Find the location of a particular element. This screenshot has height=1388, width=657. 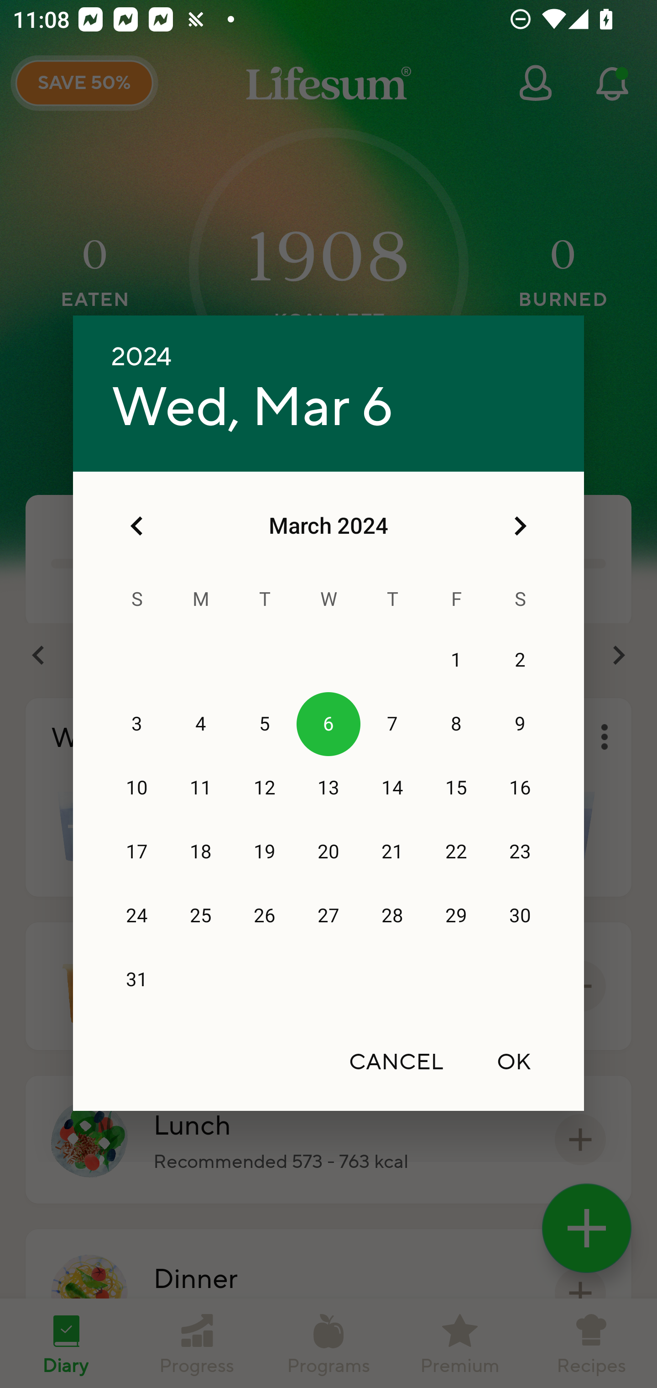

13 13 March 2024 is located at coordinates (328, 788).